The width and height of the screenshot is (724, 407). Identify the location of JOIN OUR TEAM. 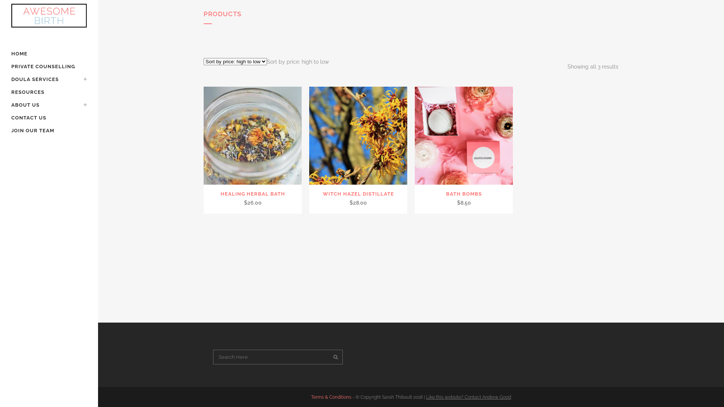
(49, 131).